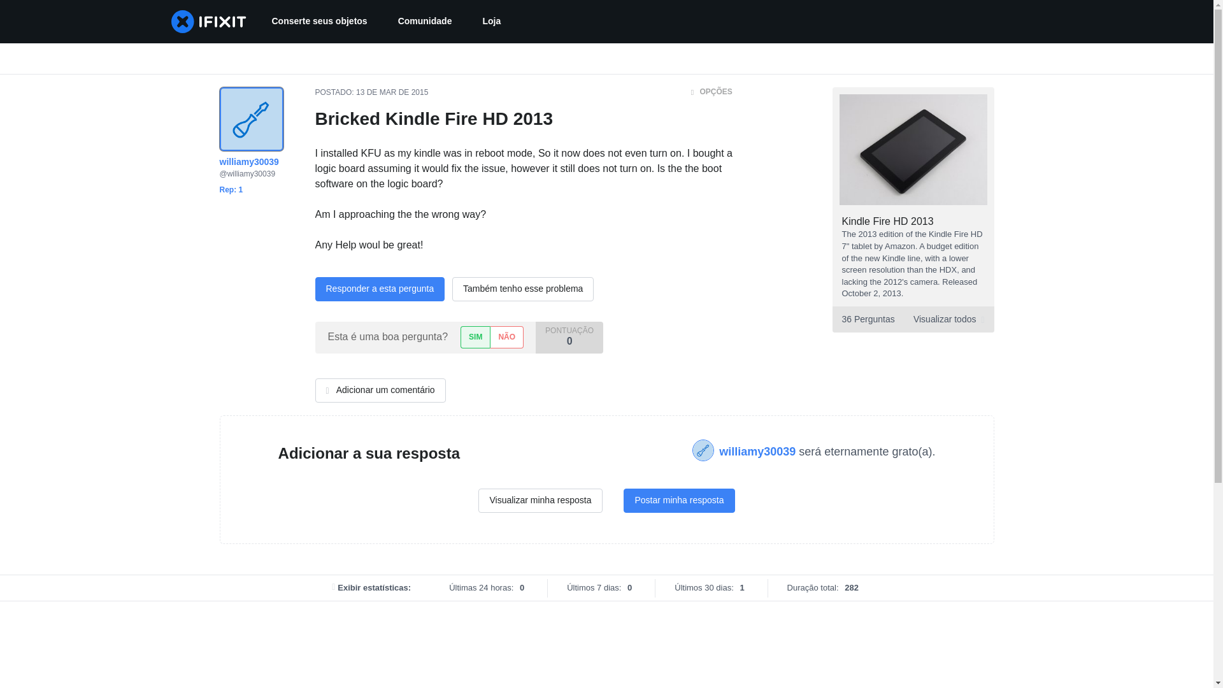 The image size is (1223, 688). I want to click on Visualizar minha resposta, so click(540, 500).